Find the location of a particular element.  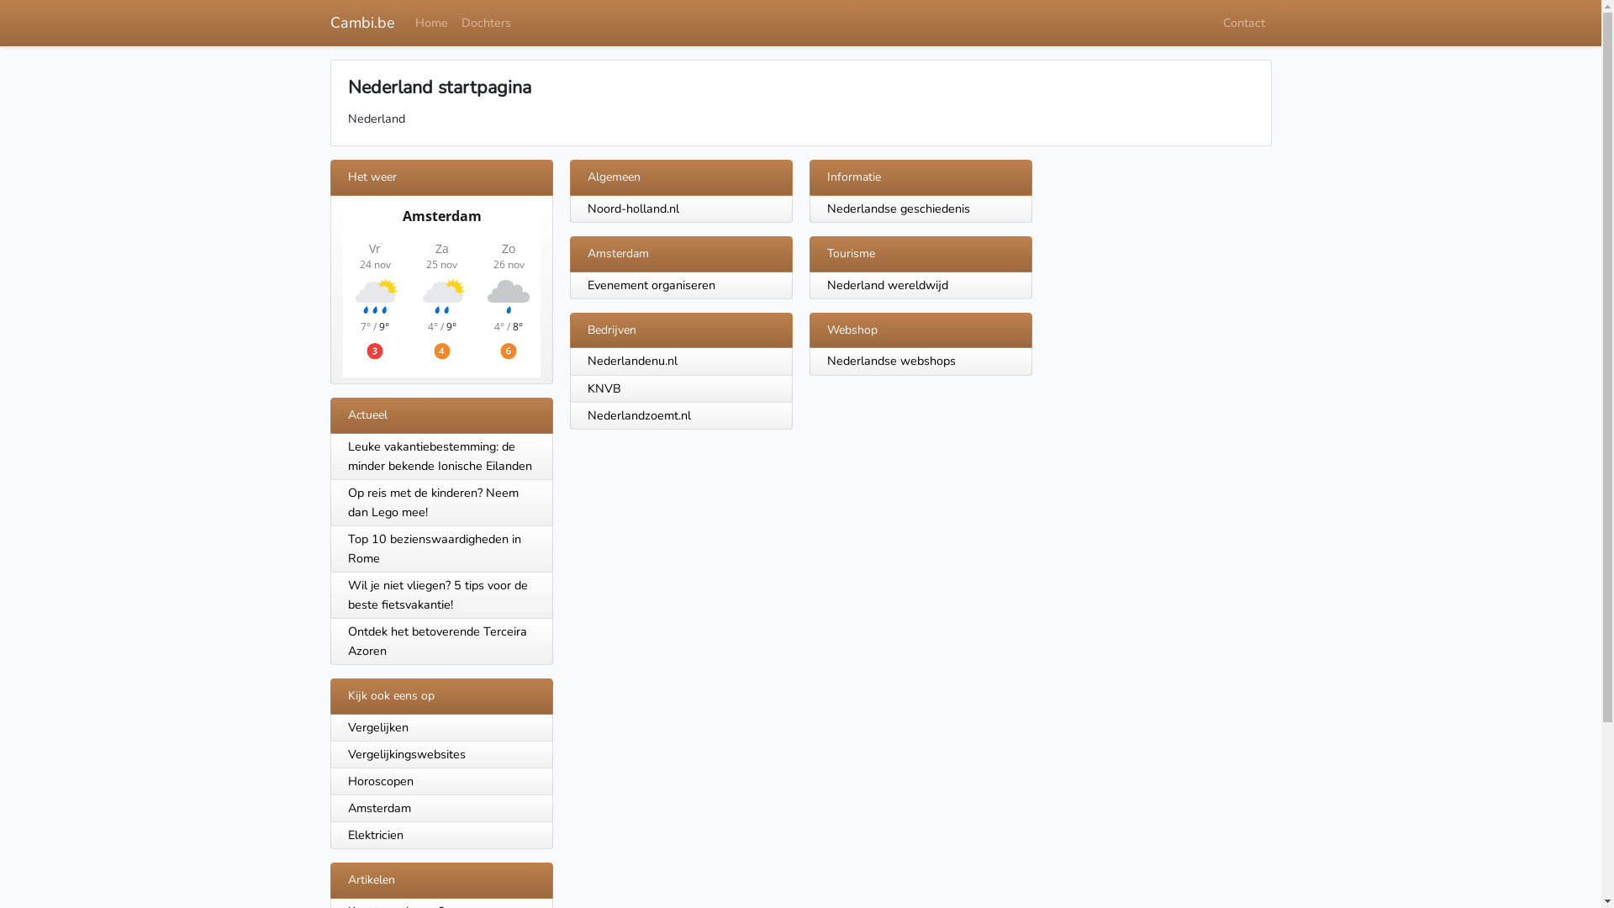

Vergelijken is located at coordinates (440, 728).